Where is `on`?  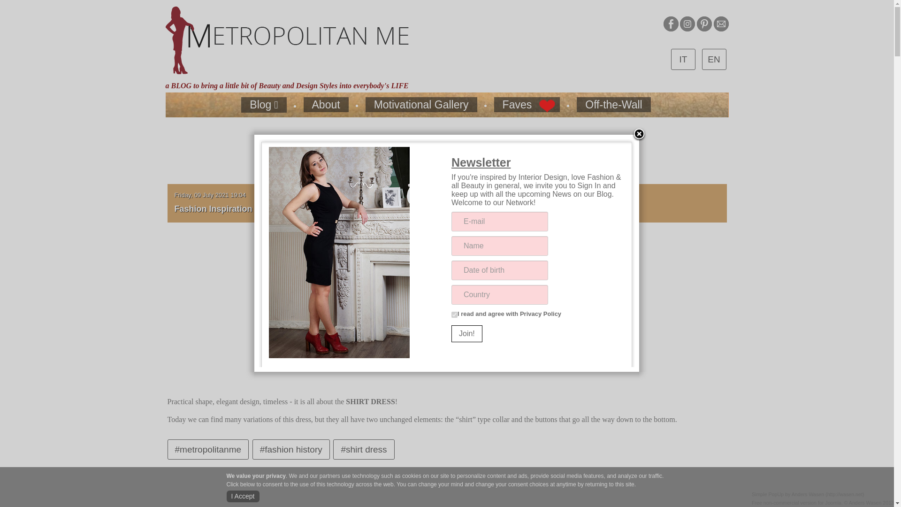 on is located at coordinates (454, 315).